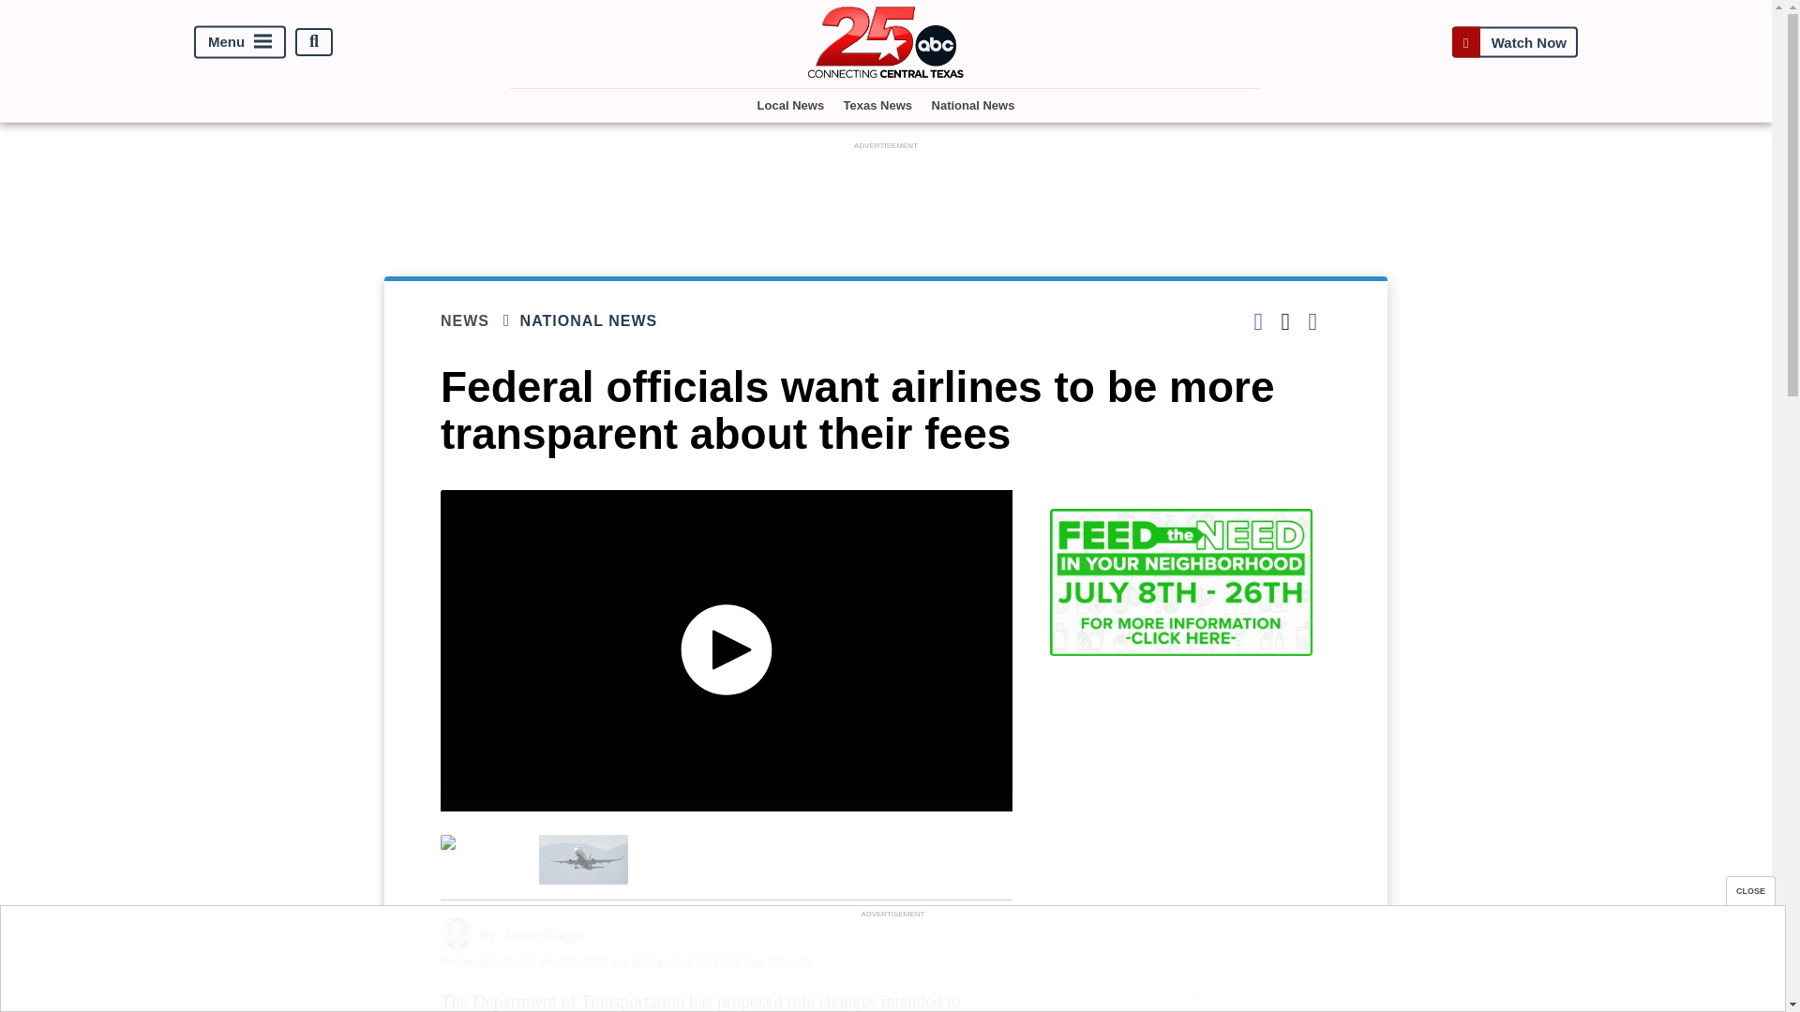  What do you see at coordinates (1514, 41) in the screenshot?
I see `Watch Now` at bounding box center [1514, 41].